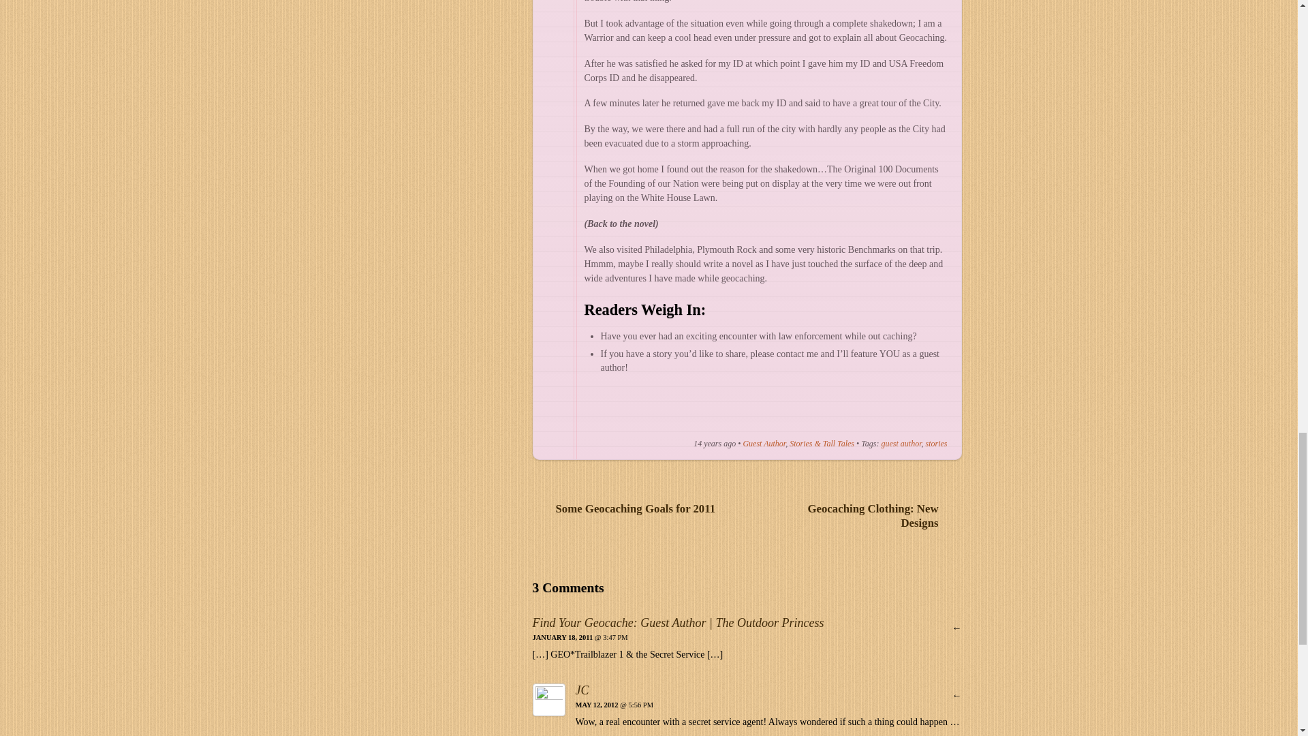  Describe the element at coordinates (857, 416) in the screenshot. I see `Array` at that location.